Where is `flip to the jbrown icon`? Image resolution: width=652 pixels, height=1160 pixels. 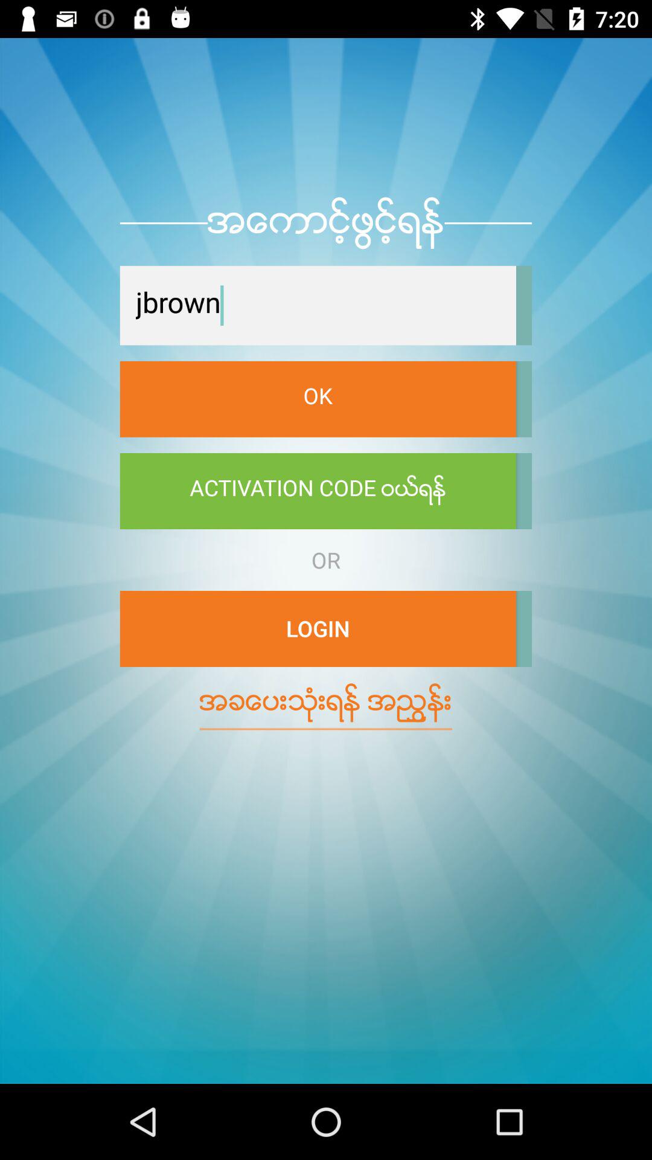 flip to the jbrown icon is located at coordinates (318, 306).